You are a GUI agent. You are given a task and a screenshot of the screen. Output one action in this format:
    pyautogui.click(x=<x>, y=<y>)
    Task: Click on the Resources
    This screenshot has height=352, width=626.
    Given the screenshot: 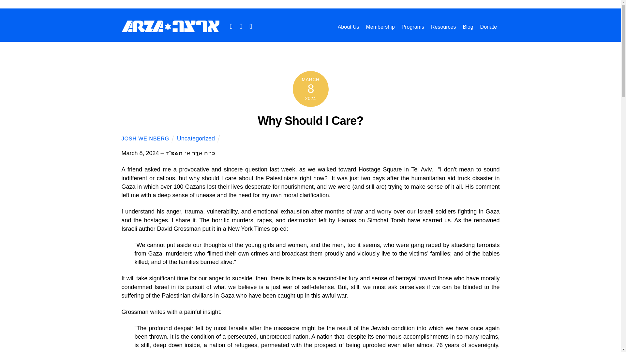 What is the action you would take?
    pyautogui.click(x=443, y=27)
    